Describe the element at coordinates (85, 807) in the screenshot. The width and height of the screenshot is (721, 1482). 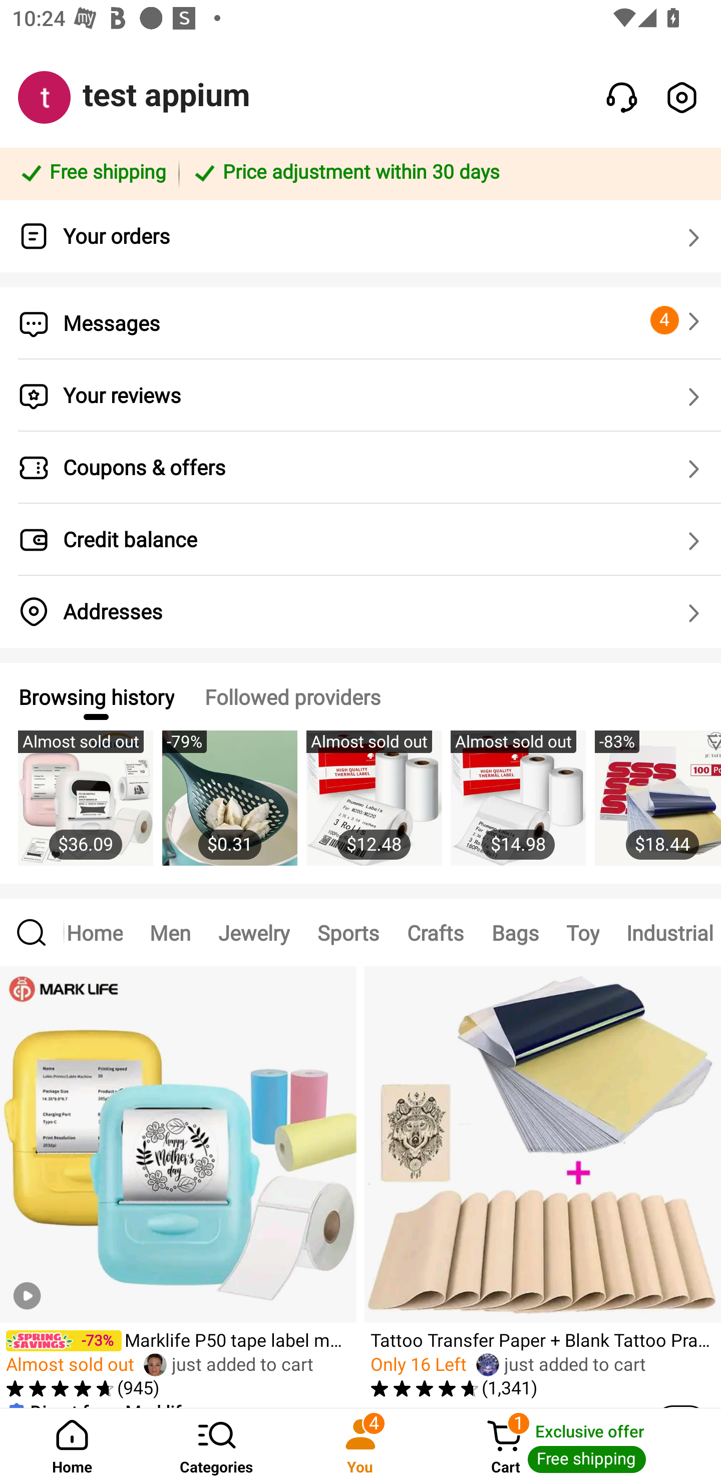
I see `Almost sold out $36.09` at that location.